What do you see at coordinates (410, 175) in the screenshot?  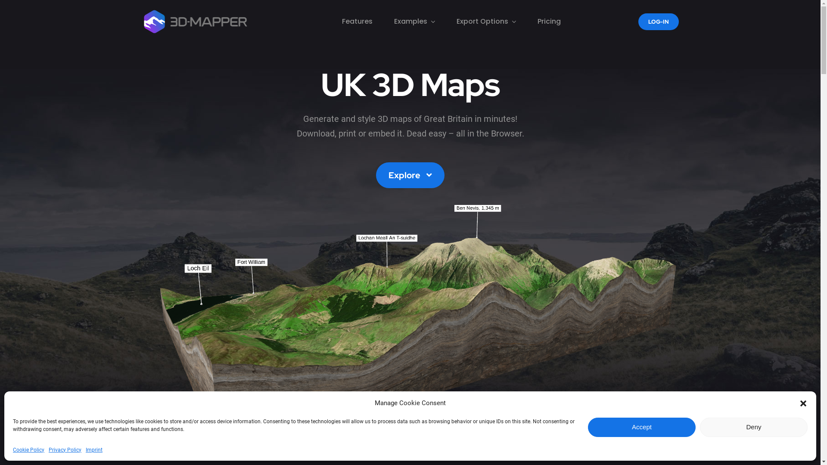 I see `Explore` at bounding box center [410, 175].